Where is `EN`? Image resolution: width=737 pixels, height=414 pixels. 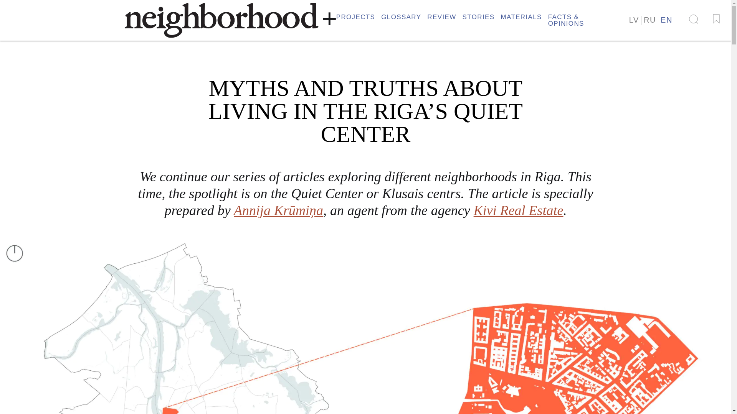 EN is located at coordinates (666, 19).